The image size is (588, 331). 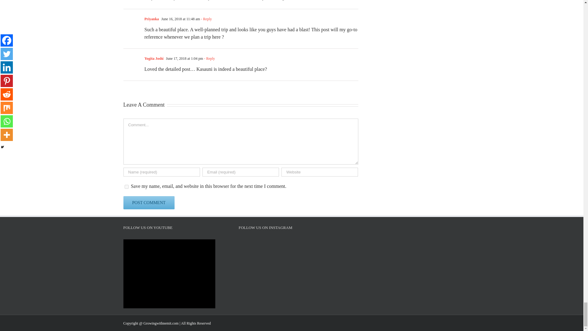 What do you see at coordinates (126, 186) in the screenshot?
I see `yes` at bounding box center [126, 186].